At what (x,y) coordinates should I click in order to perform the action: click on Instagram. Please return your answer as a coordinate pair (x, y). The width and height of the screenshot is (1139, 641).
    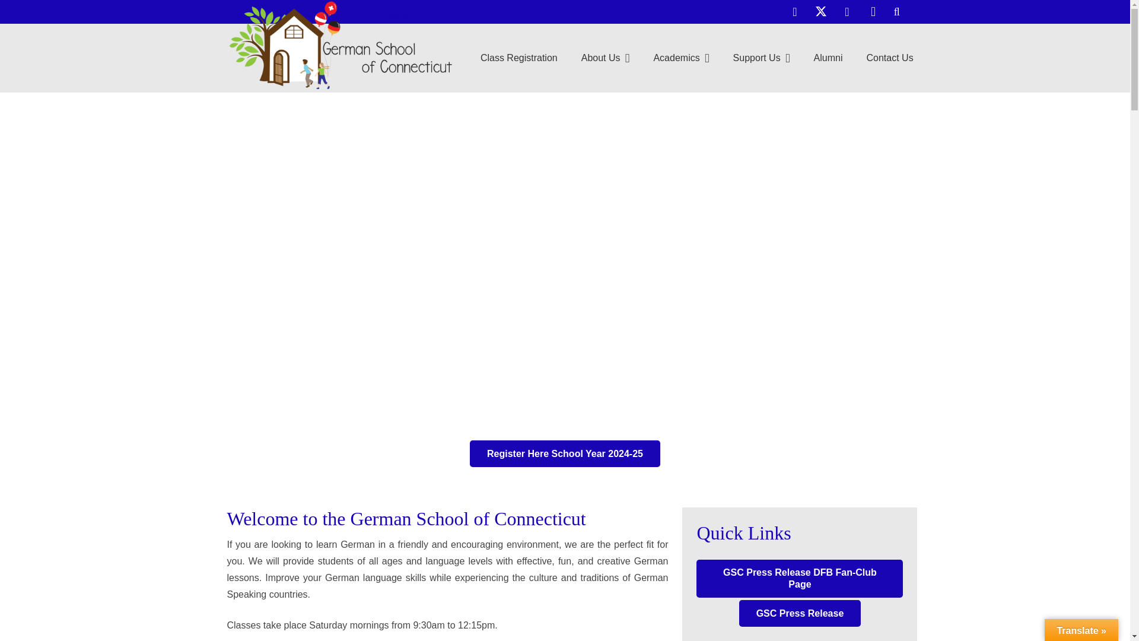
    Looking at the image, I should click on (873, 12).